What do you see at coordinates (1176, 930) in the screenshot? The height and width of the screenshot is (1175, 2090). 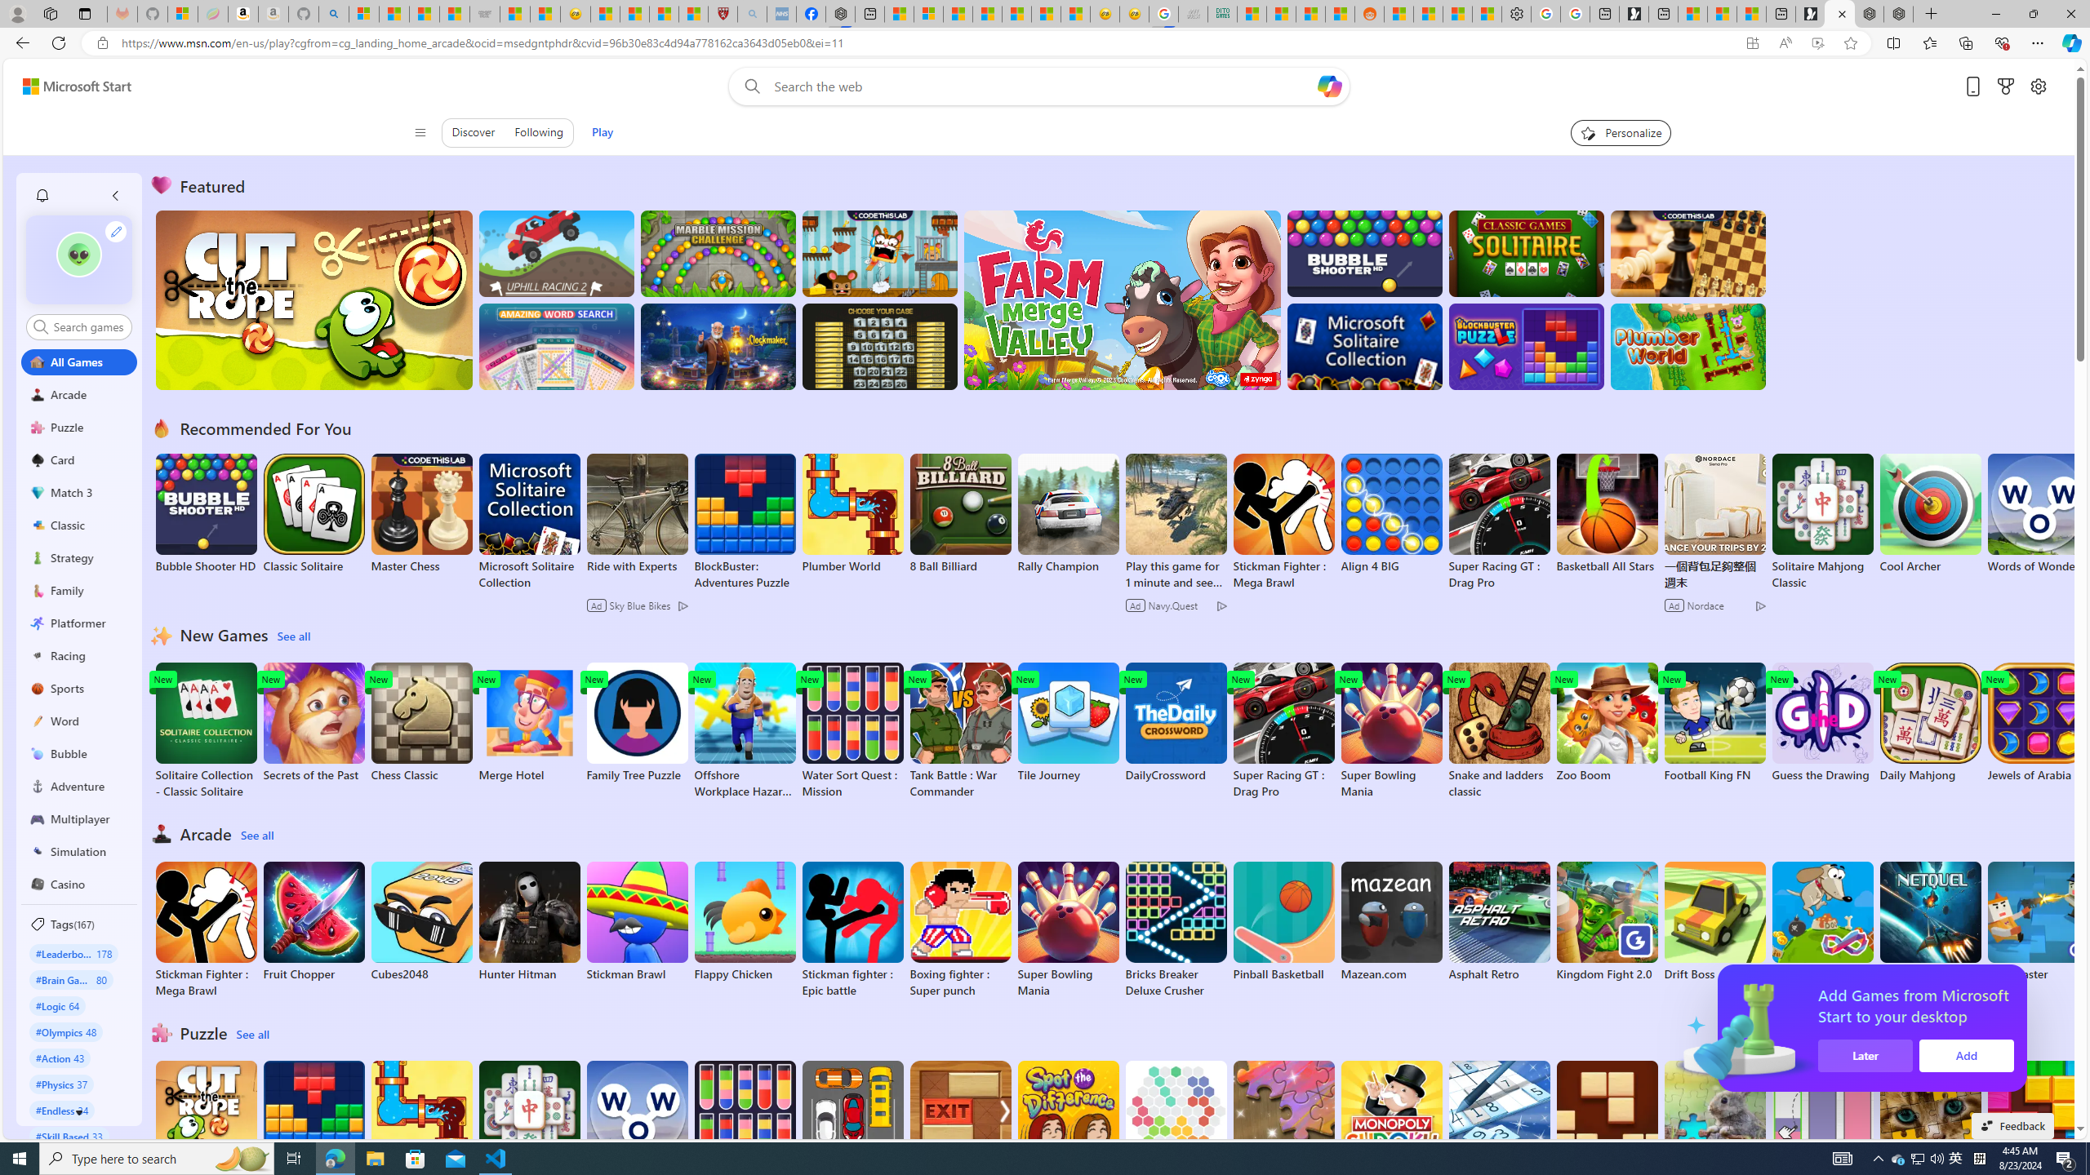 I see `Bricks Breaker Deluxe Crusher` at bounding box center [1176, 930].